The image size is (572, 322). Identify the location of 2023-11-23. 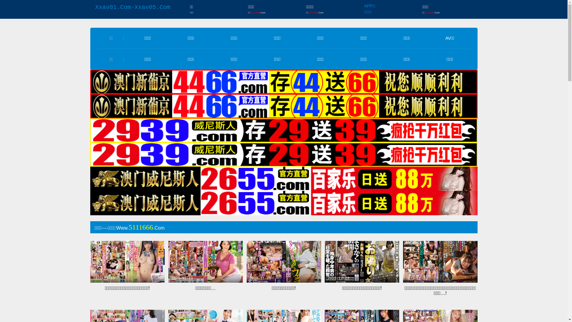
(440, 262).